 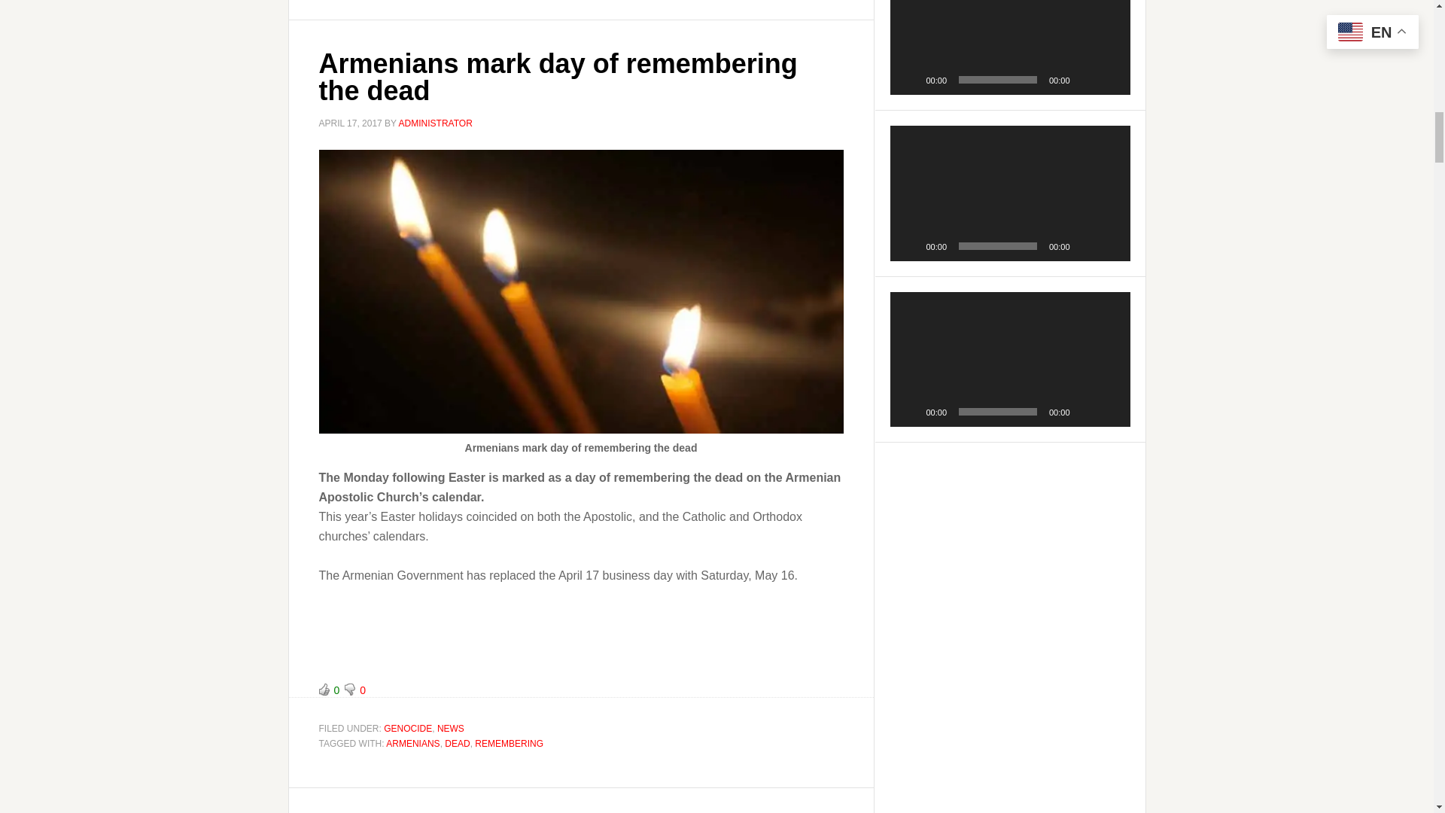 I want to click on ARMENIANS, so click(x=412, y=743).